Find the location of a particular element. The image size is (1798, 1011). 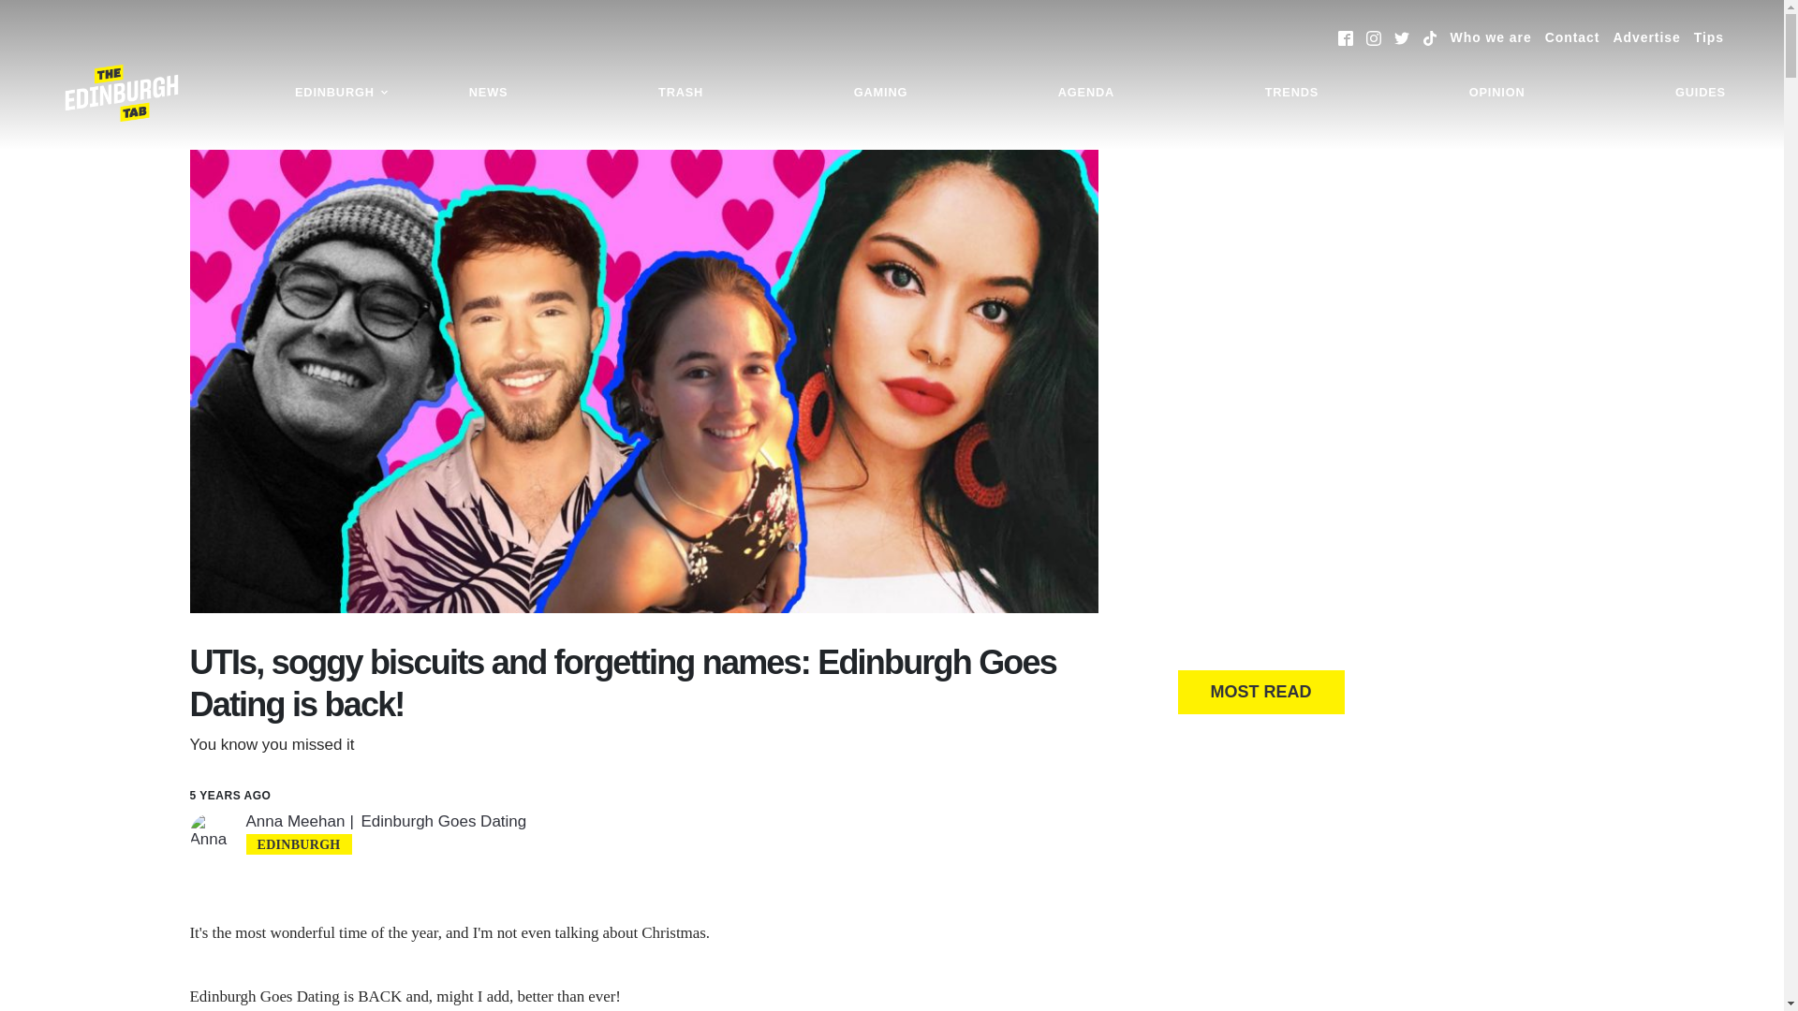

EDINBURGH is located at coordinates (341, 93).